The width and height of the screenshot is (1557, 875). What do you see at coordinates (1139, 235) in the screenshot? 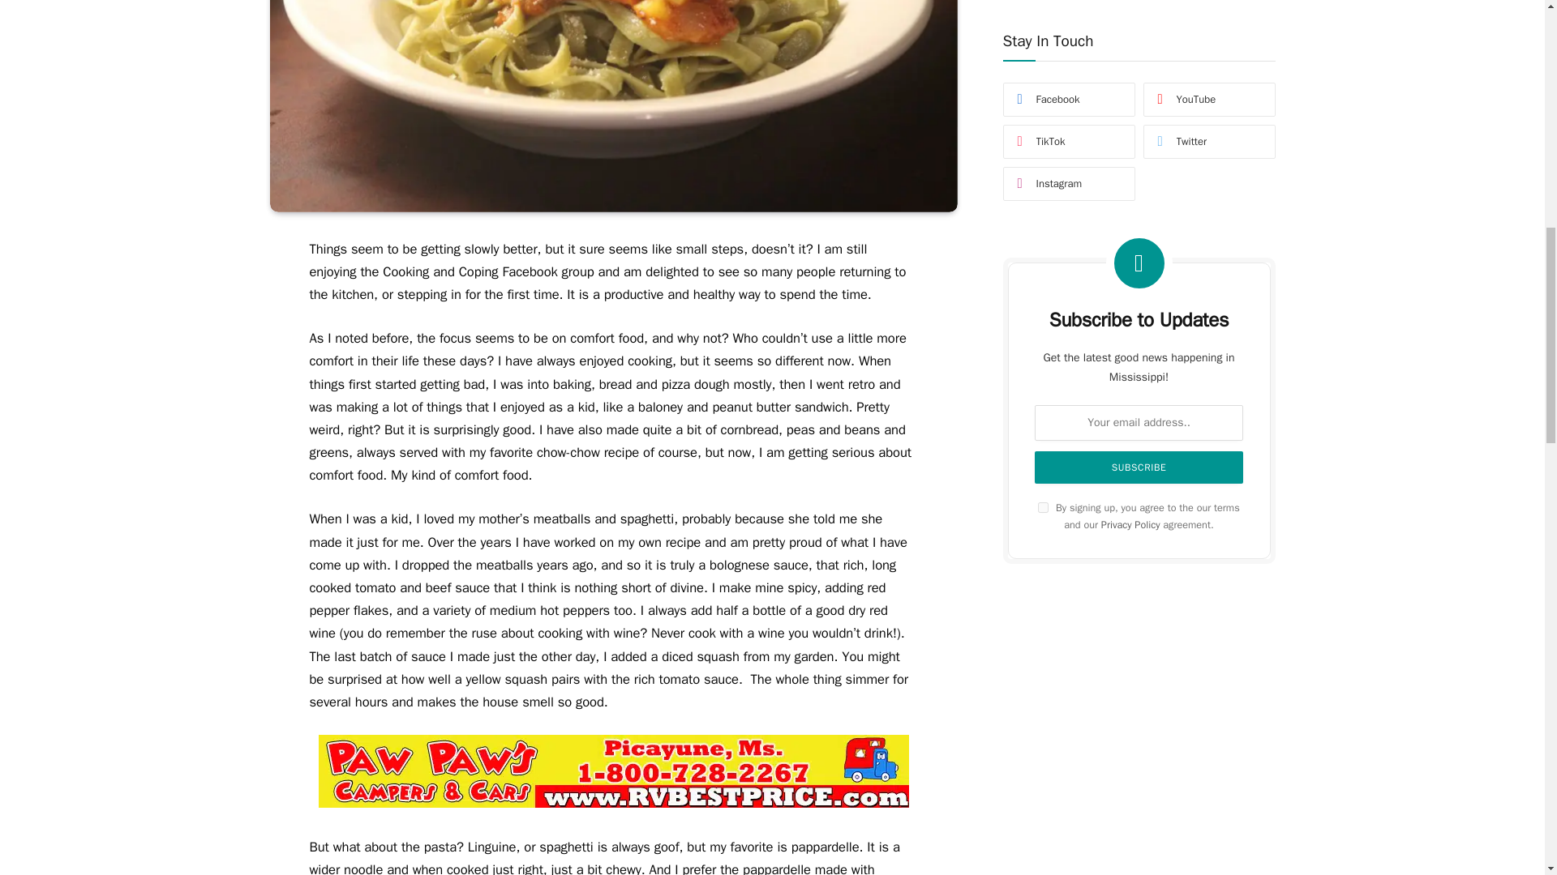
I see `Subscribe` at bounding box center [1139, 235].